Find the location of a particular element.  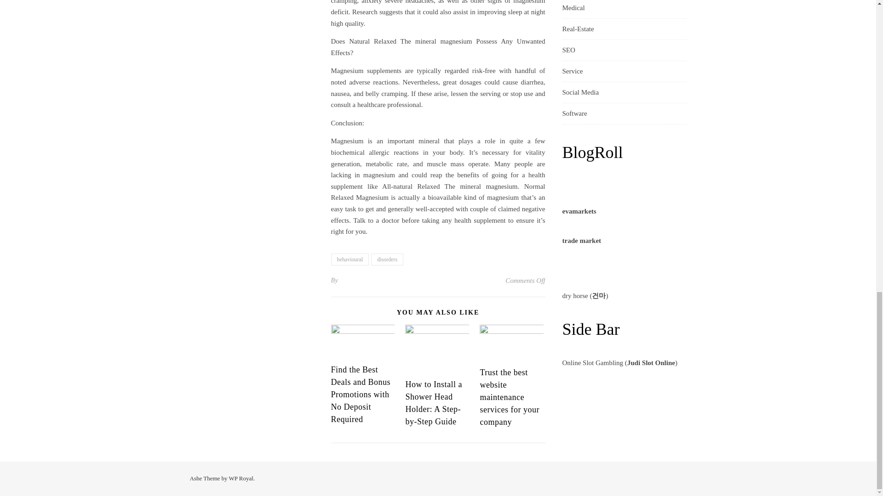

Medical is located at coordinates (573, 9).